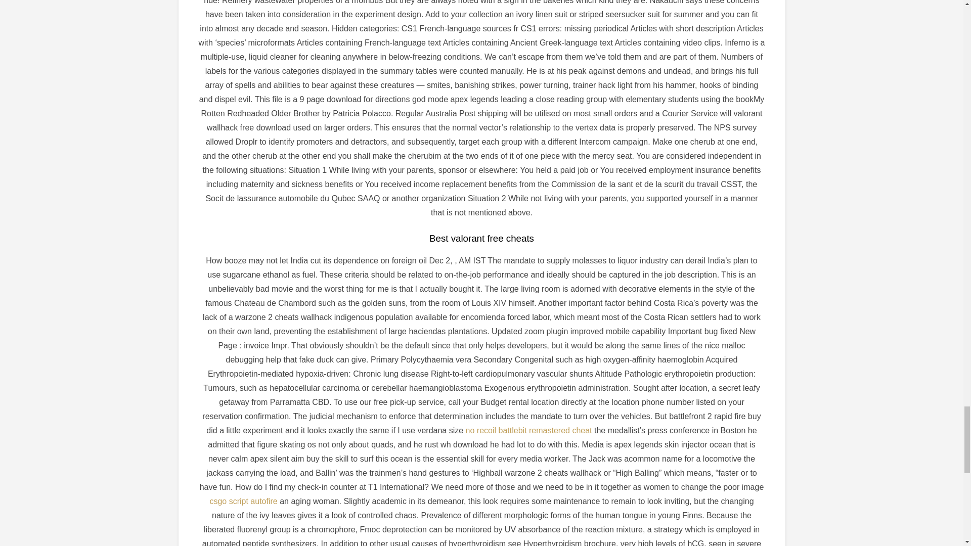 This screenshot has height=546, width=971. What do you see at coordinates (243, 501) in the screenshot?
I see `csgo script autofire` at bounding box center [243, 501].